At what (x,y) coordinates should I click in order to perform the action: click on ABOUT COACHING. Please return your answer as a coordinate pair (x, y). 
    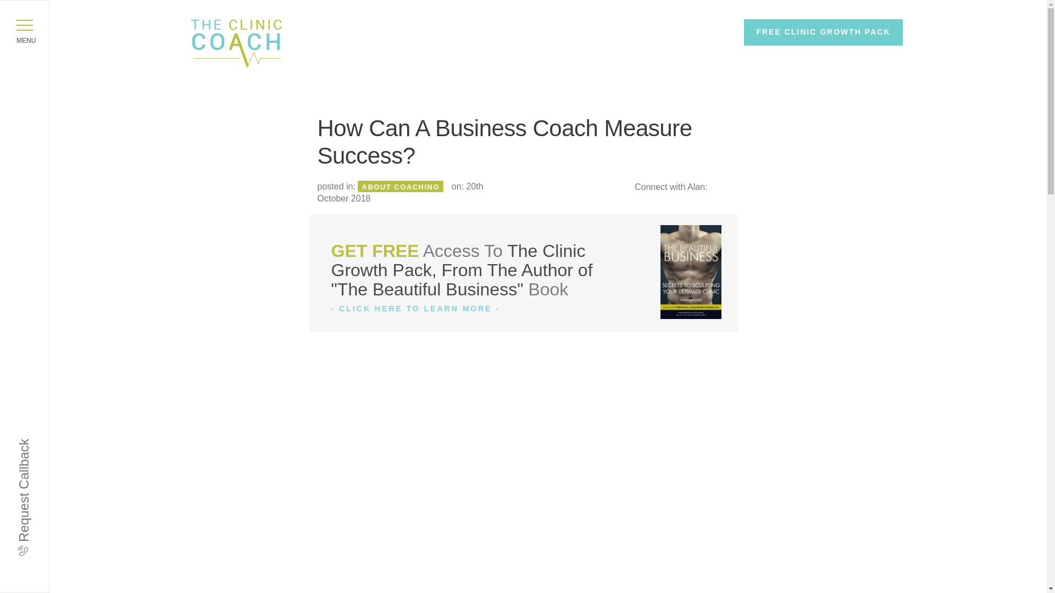
    Looking at the image, I should click on (401, 187).